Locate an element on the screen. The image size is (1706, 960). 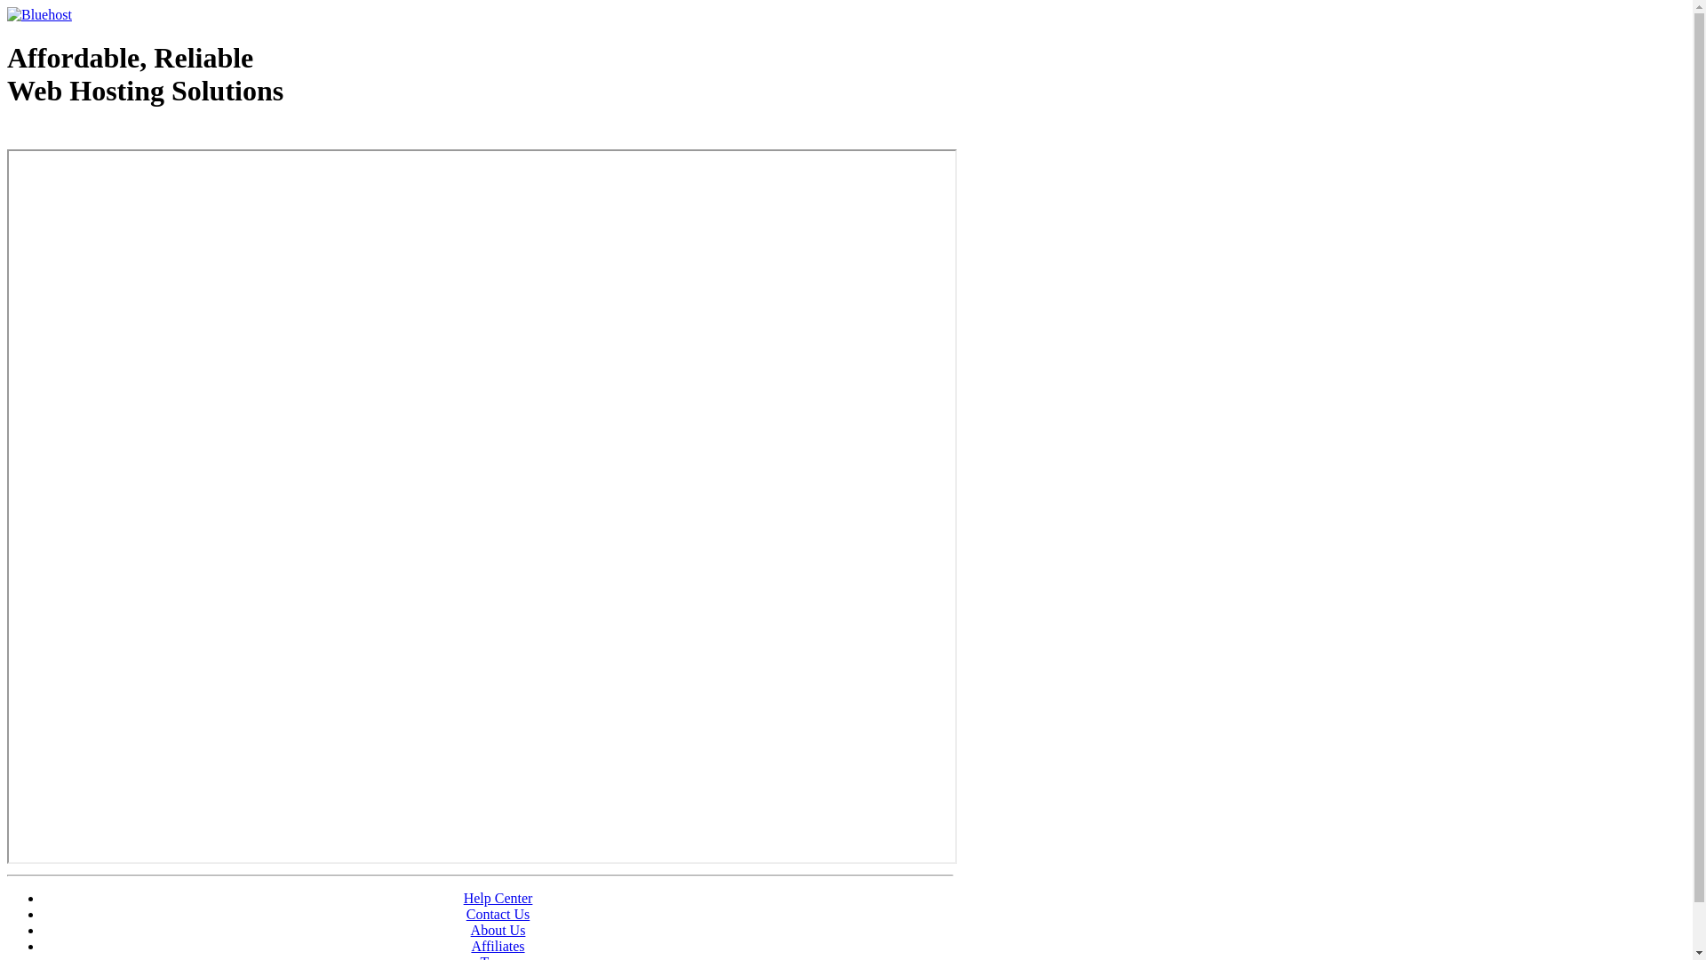
Web Hosting - courtesy of www.bluehost.com is located at coordinates (110, 136).